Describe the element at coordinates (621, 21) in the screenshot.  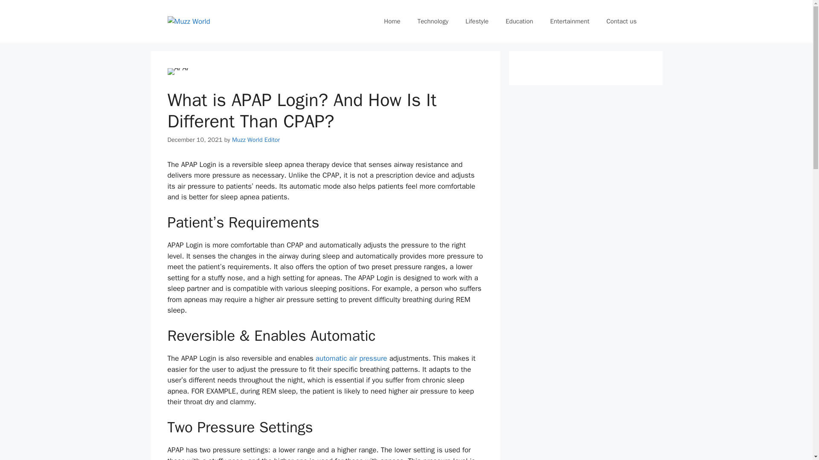
I see `Contact us` at that location.